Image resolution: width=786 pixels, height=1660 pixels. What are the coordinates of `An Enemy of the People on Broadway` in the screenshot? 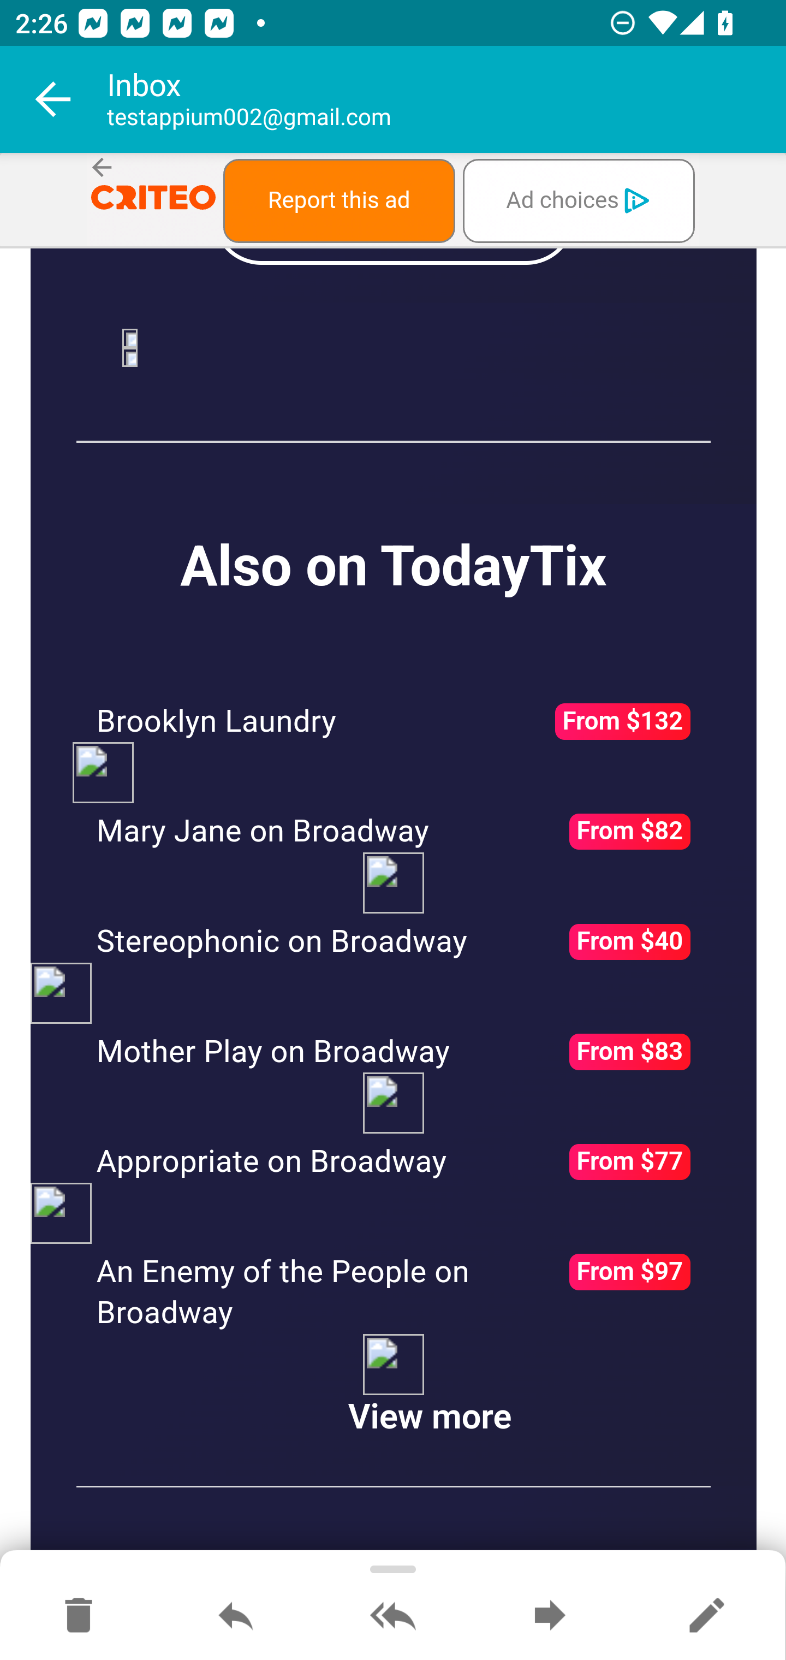 It's located at (284, 1294).